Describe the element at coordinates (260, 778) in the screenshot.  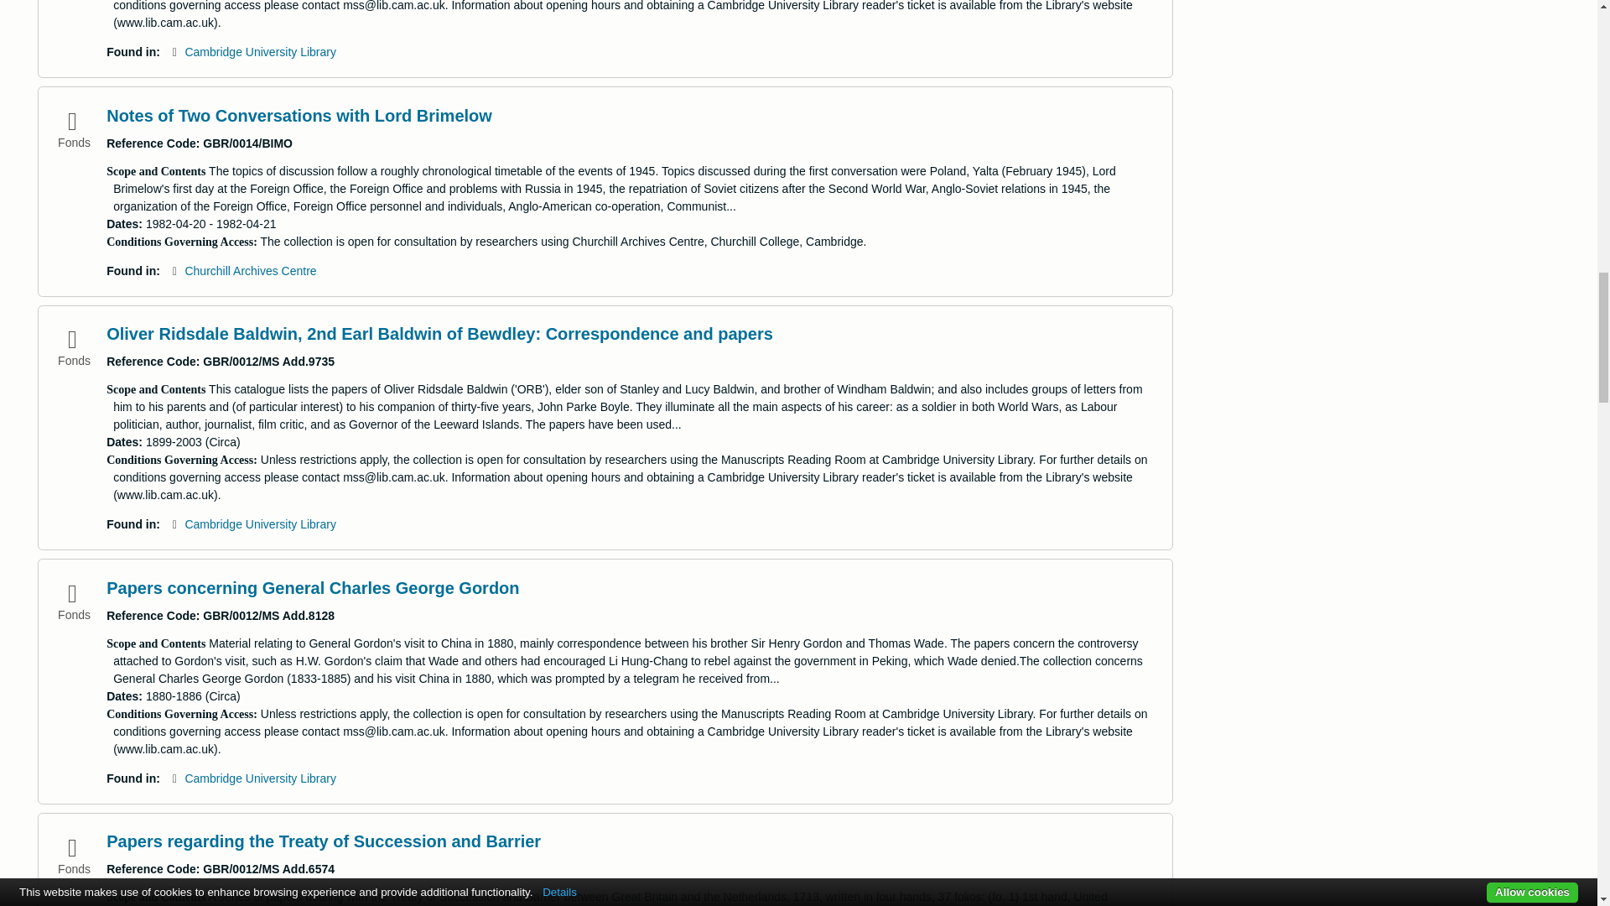
I see `Cambridge University Library` at that location.